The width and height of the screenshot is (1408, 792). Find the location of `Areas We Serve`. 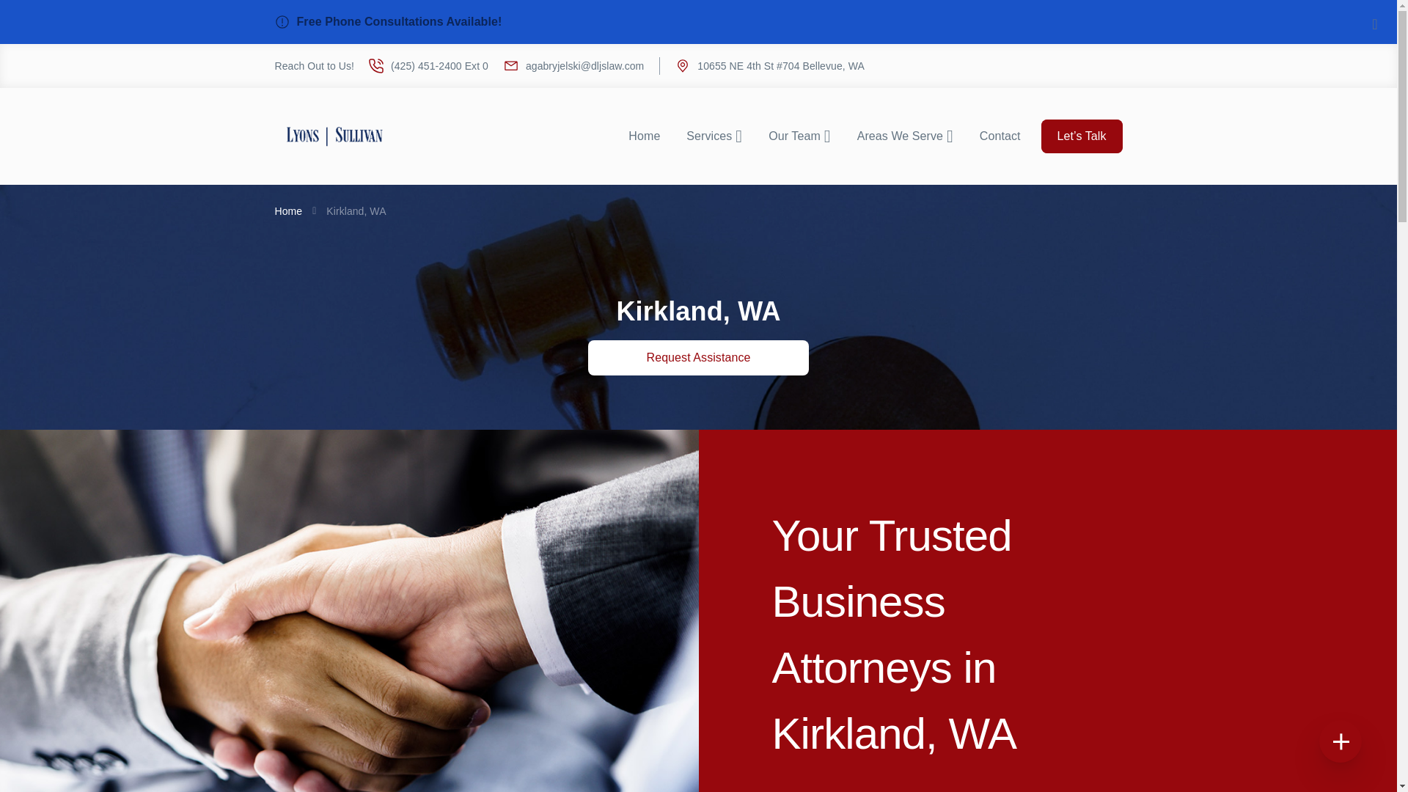

Areas We Serve is located at coordinates (905, 136).